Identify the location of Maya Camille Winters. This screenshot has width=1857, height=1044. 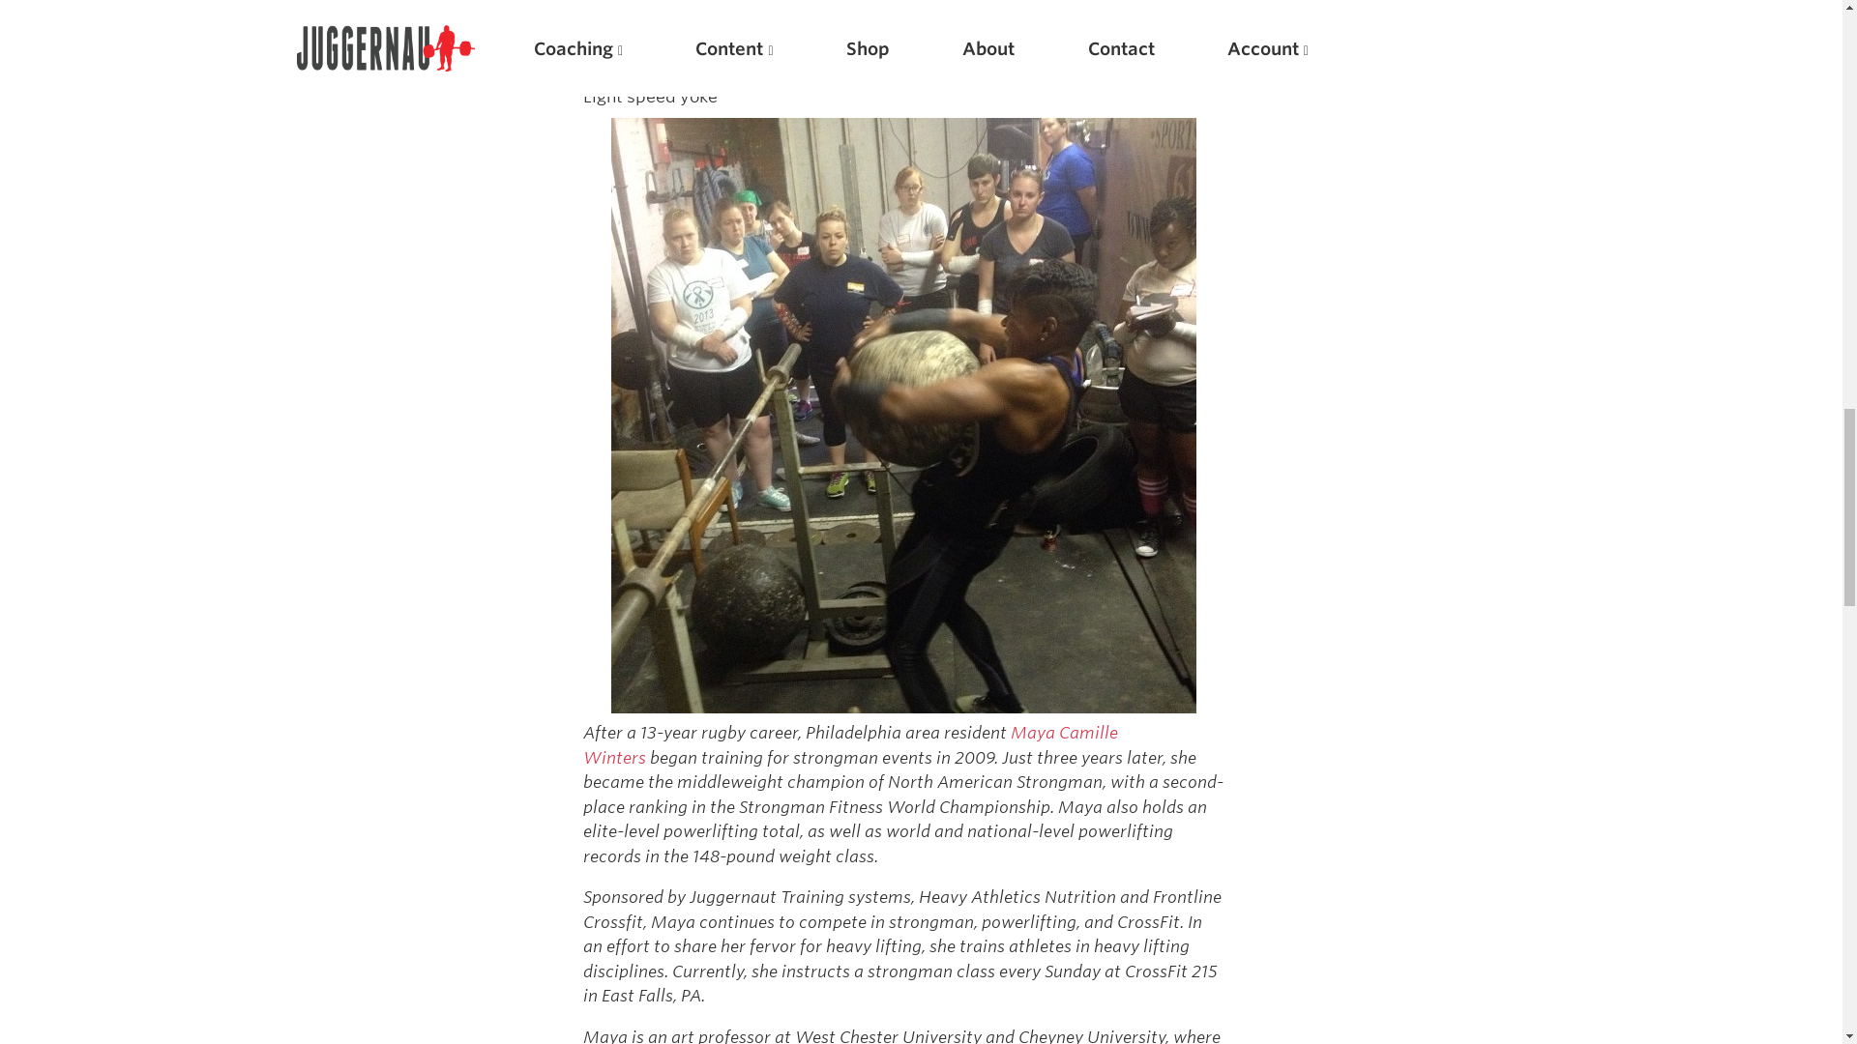
(849, 744).